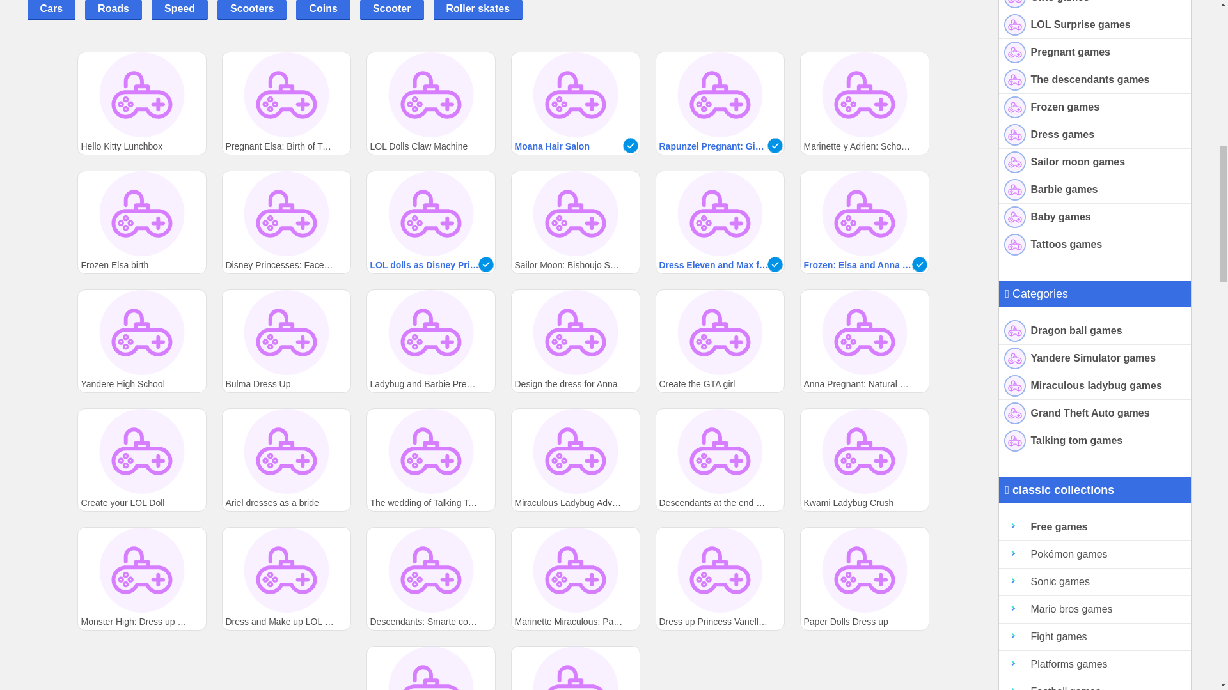 The width and height of the screenshot is (1228, 690). Describe the element at coordinates (1095, 244) in the screenshot. I see `Tattoos games` at that location.